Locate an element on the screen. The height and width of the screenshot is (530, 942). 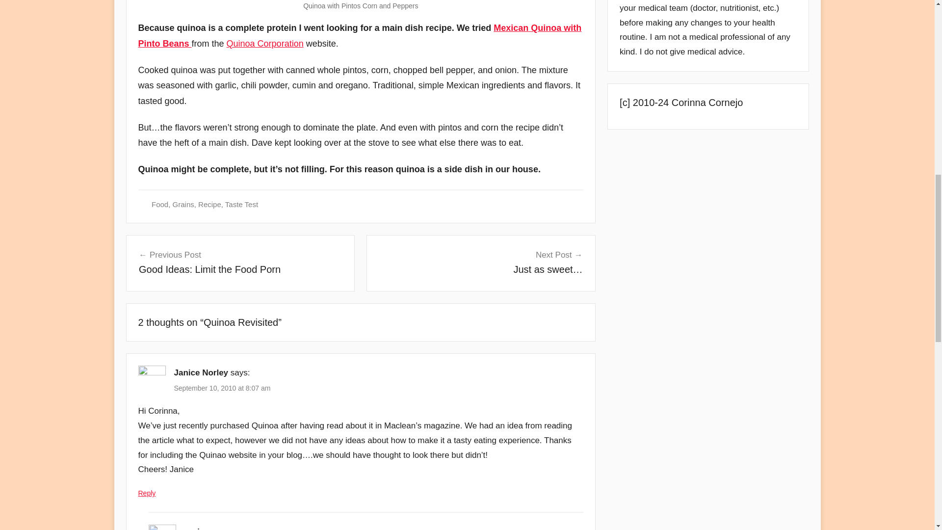
Recipe is located at coordinates (240, 262).